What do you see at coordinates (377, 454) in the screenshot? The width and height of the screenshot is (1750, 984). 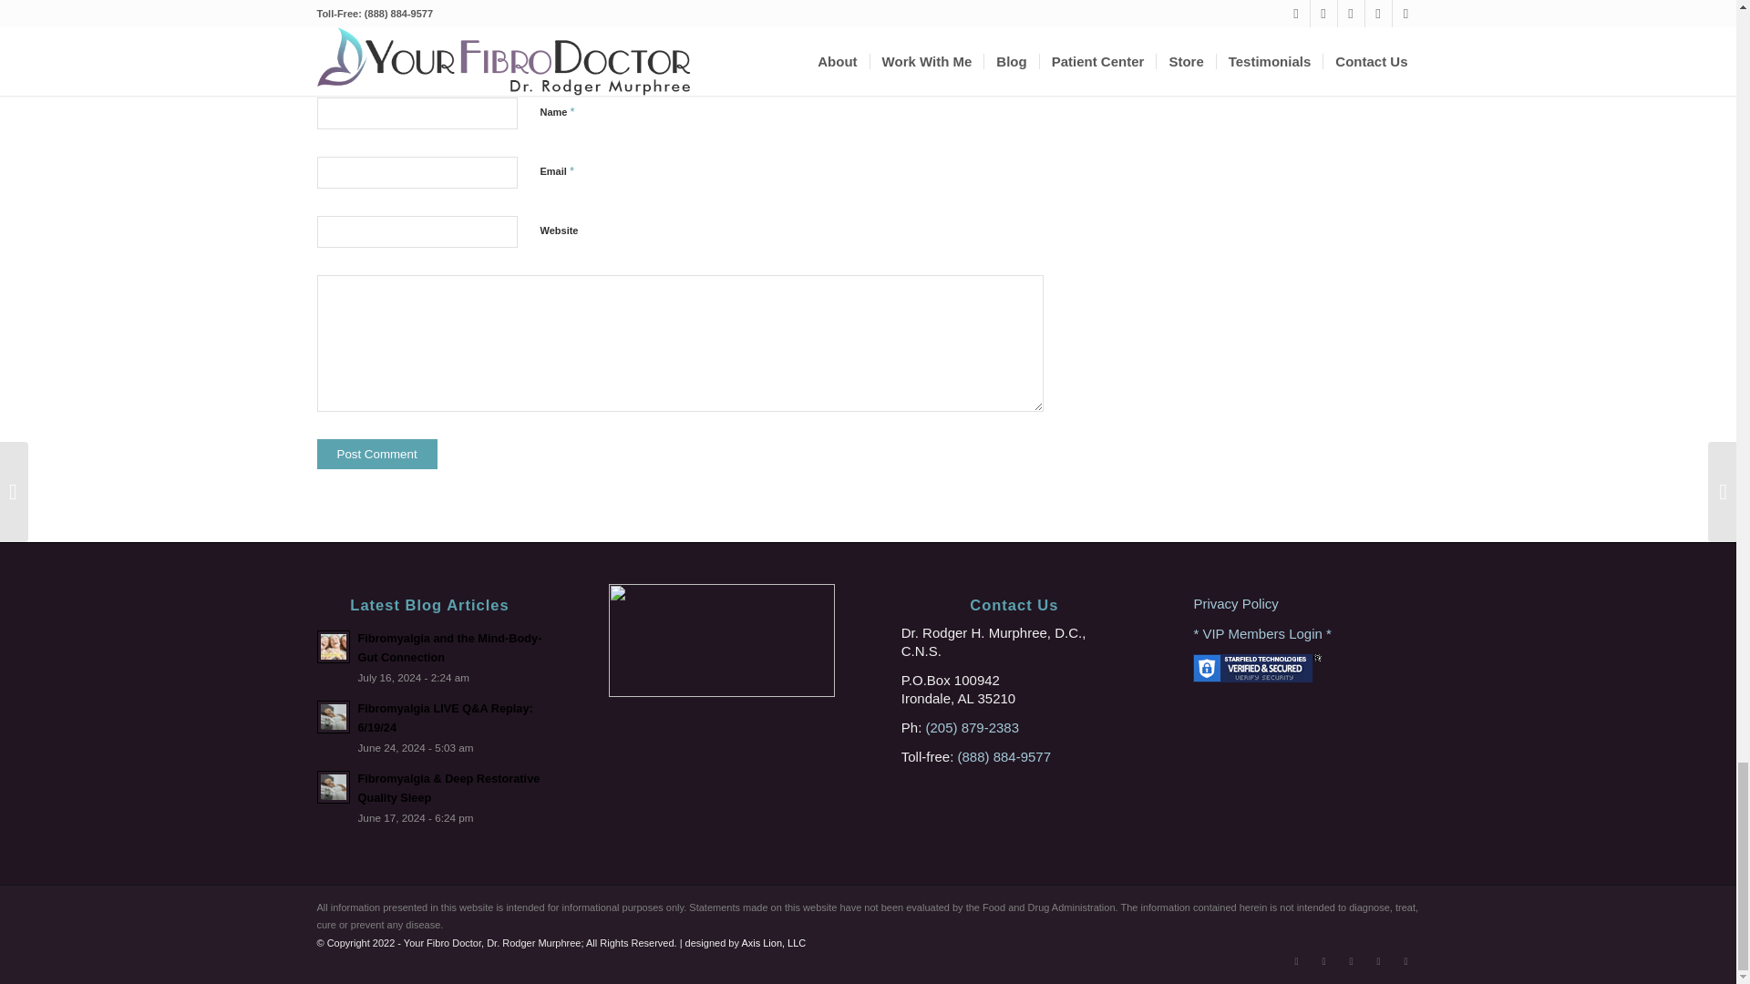 I see `Post Comment` at bounding box center [377, 454].